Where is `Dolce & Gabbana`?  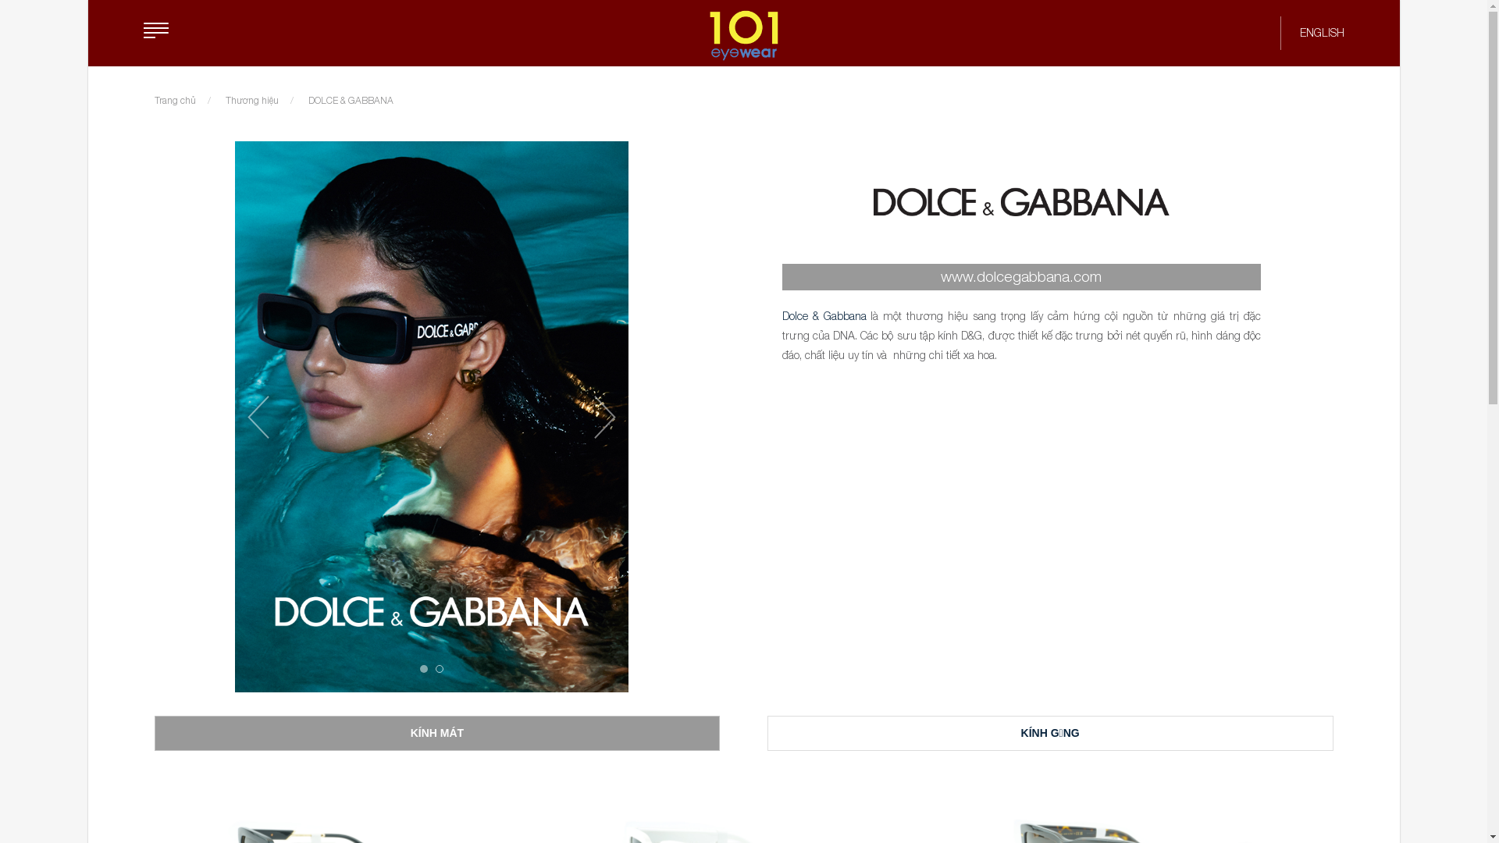
Dolce & Gabbana is located at coordinates (824, 315).